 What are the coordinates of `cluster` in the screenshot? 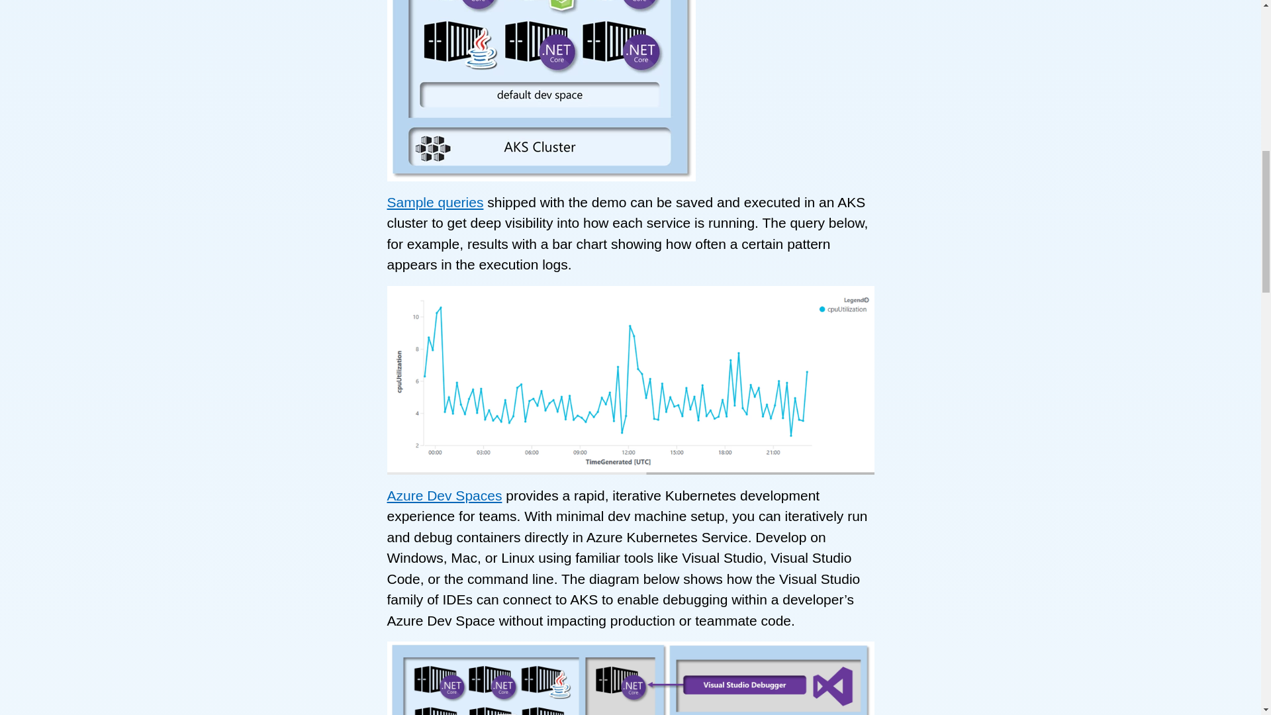 It's located at (540, 91).